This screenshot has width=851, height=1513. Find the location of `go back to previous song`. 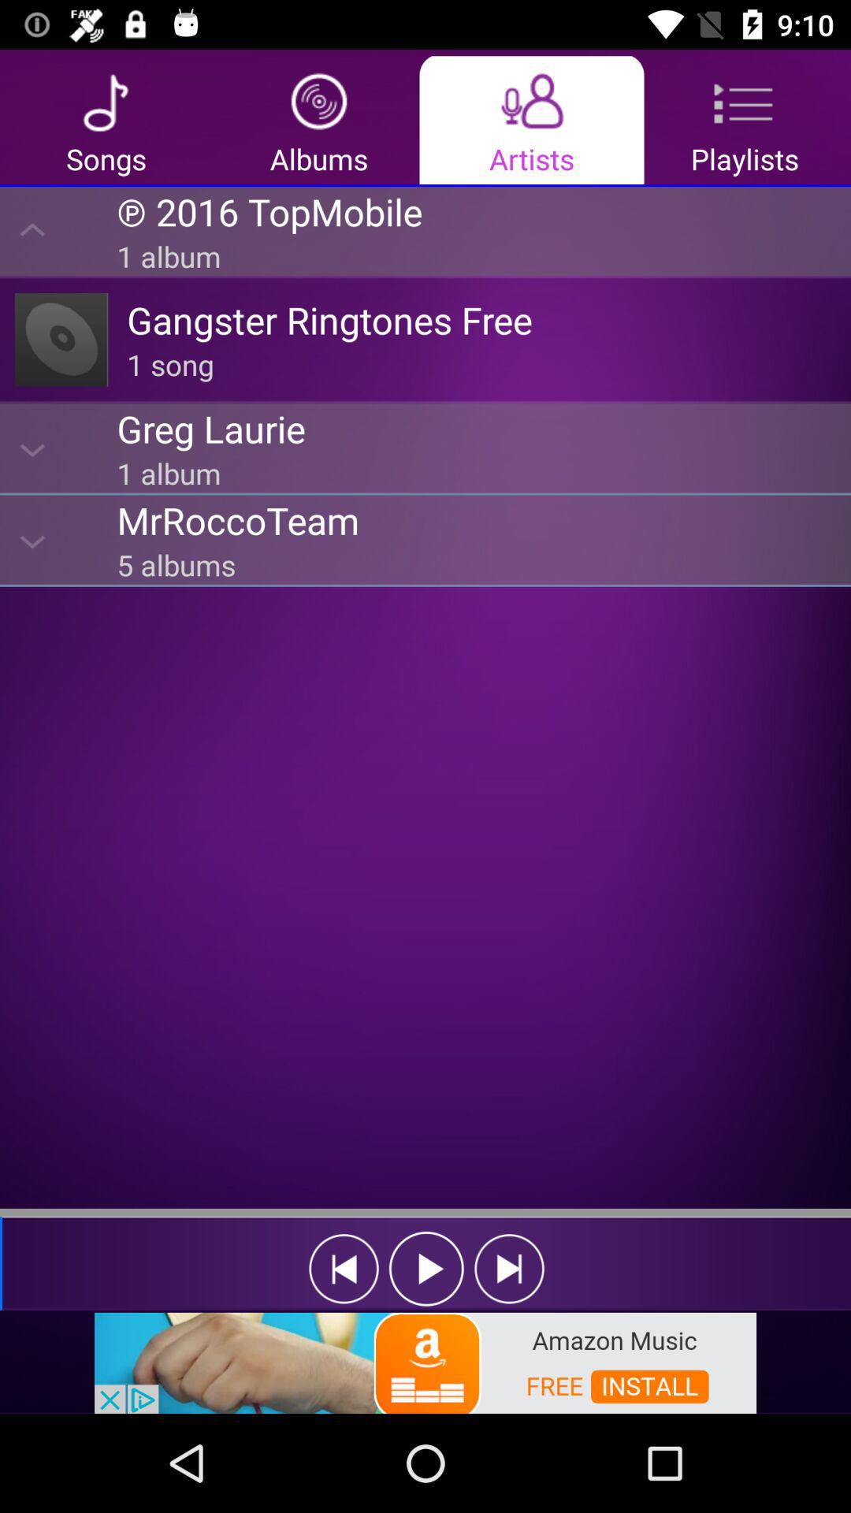

go back to previous song is located at coordinates (344, 1269).